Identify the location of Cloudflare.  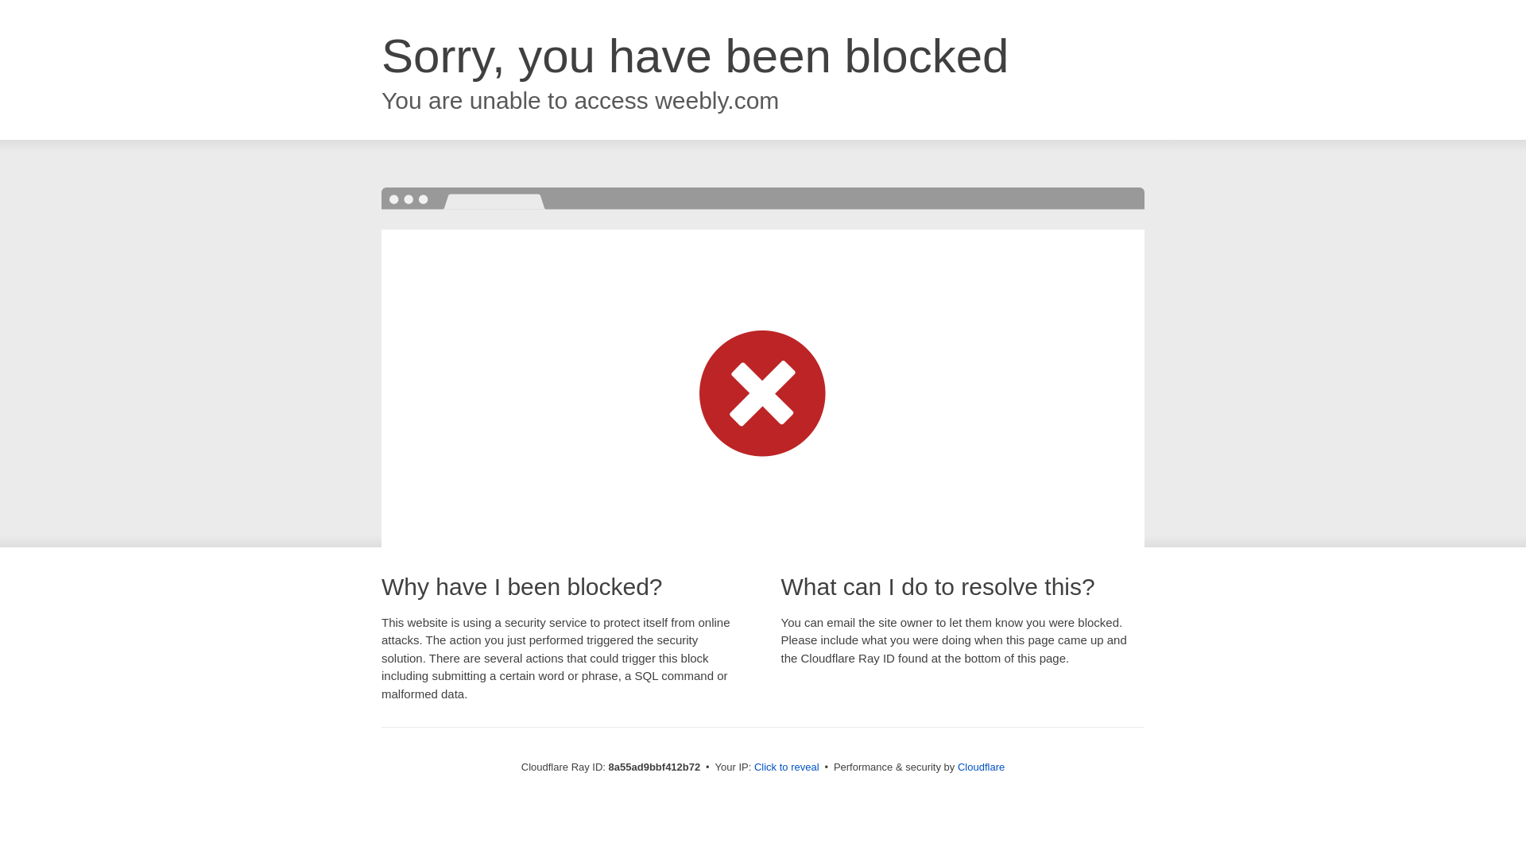
(981, 767).